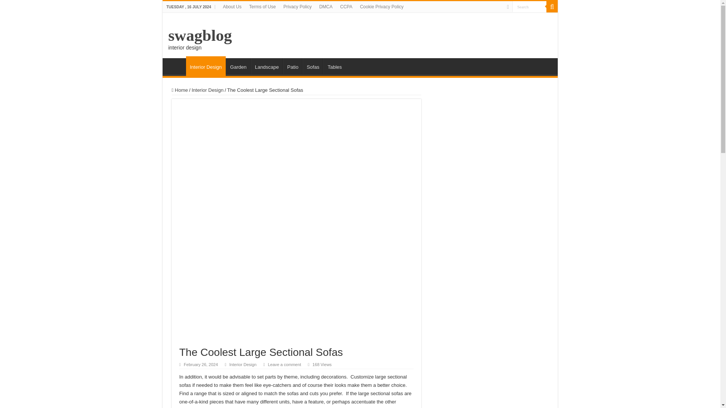  What do you see at coordinates (200, 35) in the screenshot?
I see `swagblog` at bounding box center [200, 35].